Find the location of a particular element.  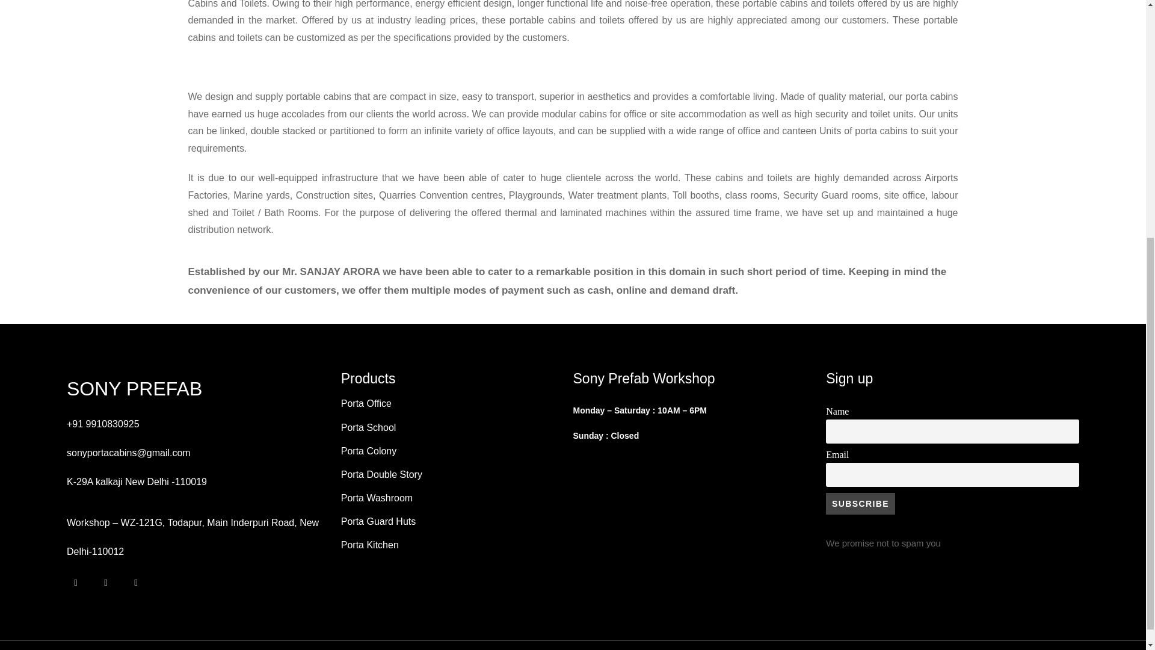

Porta Guard Huts is located at coordinates (378, 521).